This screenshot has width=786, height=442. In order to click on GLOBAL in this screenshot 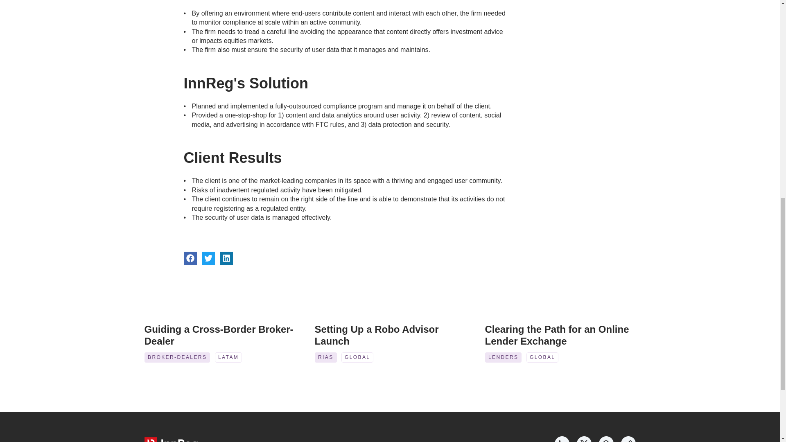, I will do `click(357, 357)`.